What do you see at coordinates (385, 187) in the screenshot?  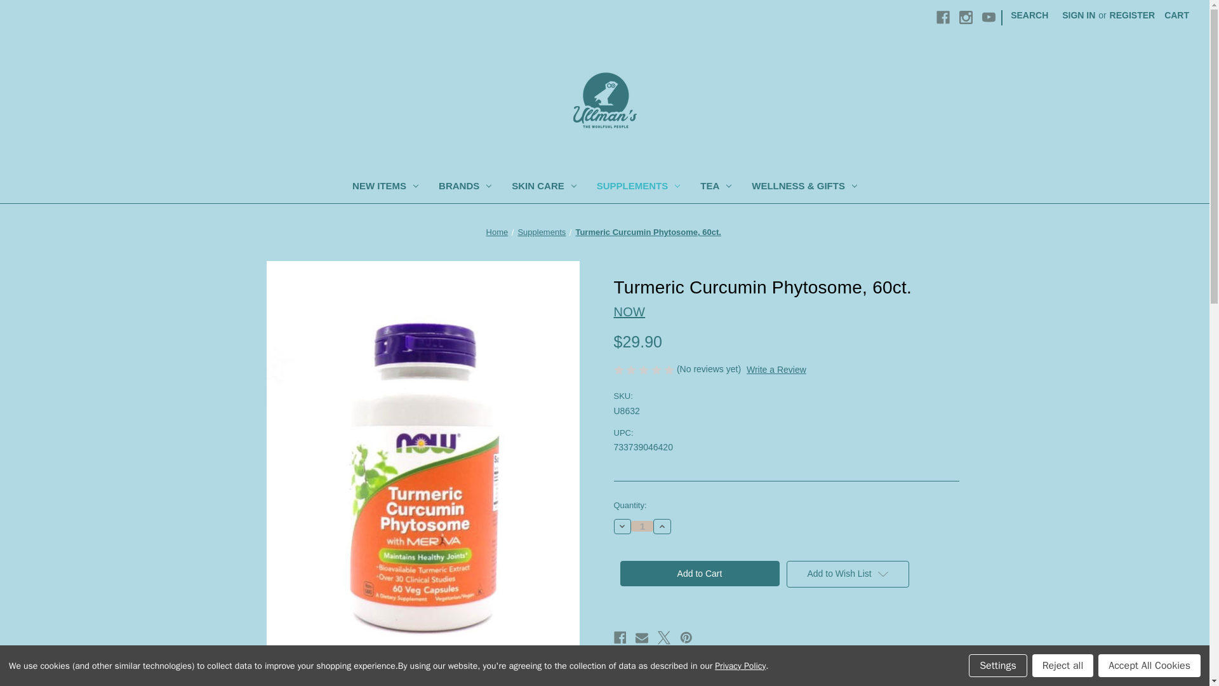 I see `NEW ITEMS` at bounding box center [385, 187].